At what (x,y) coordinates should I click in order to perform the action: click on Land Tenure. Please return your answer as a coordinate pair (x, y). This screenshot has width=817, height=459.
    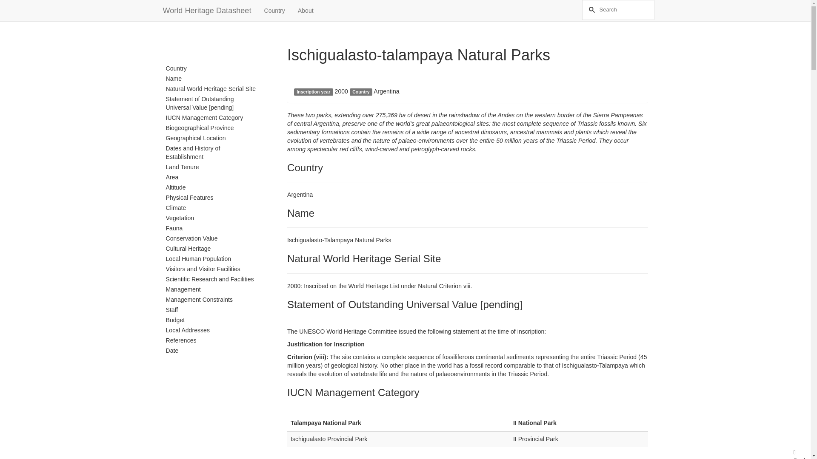
    Looking at the image, I should click on (212, 167).